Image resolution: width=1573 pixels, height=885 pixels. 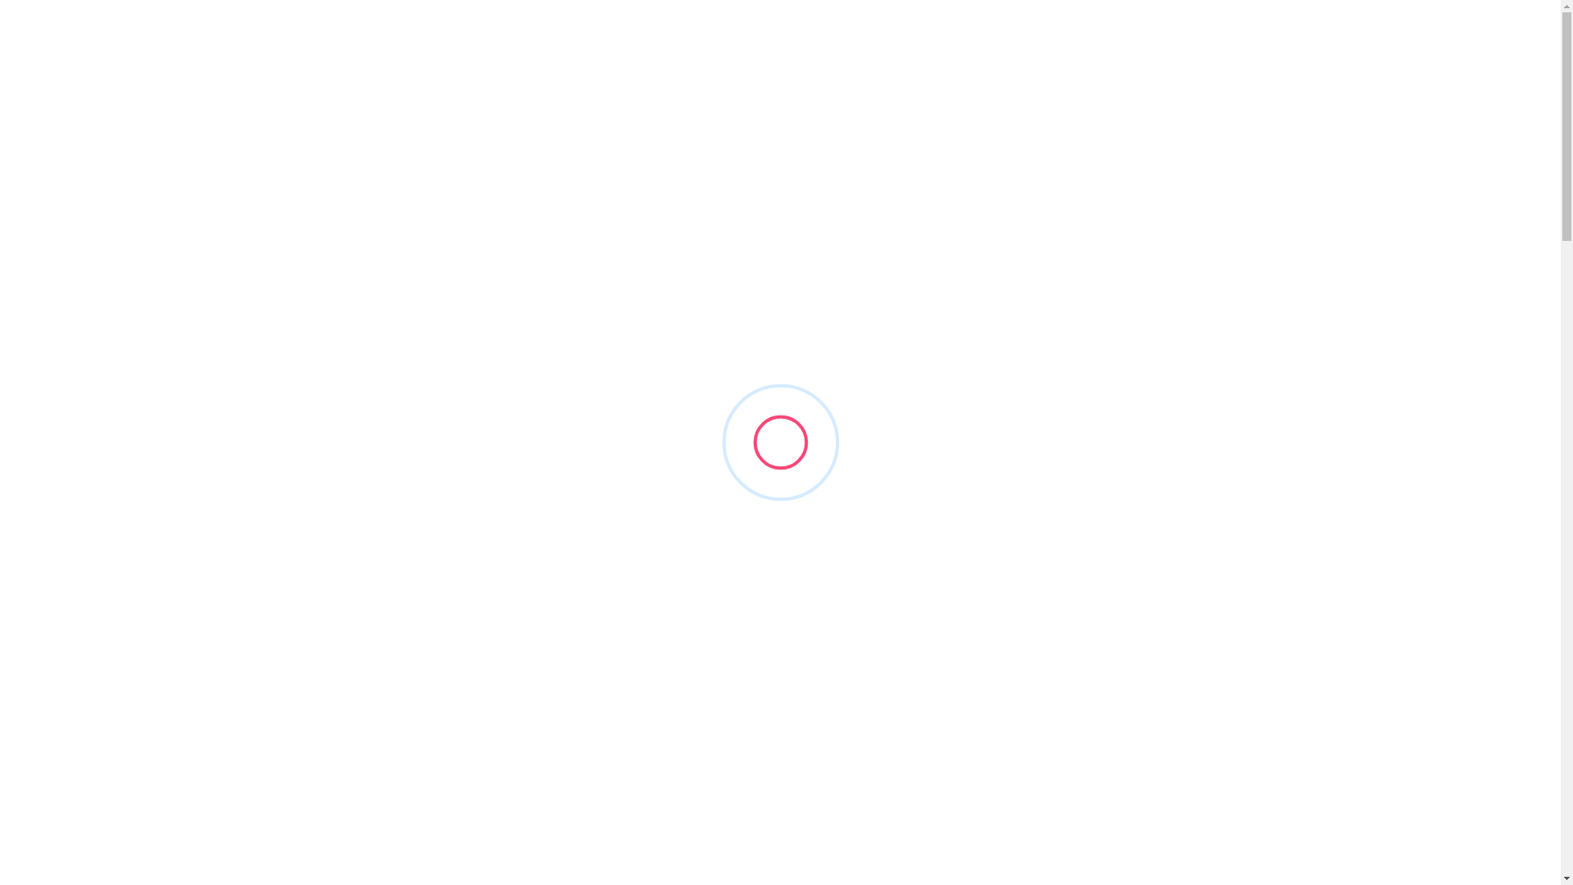 What do you see at coordinates (501, 33) in the screenshot?
I see `Sports Rules` at bounding box center [501, 33].